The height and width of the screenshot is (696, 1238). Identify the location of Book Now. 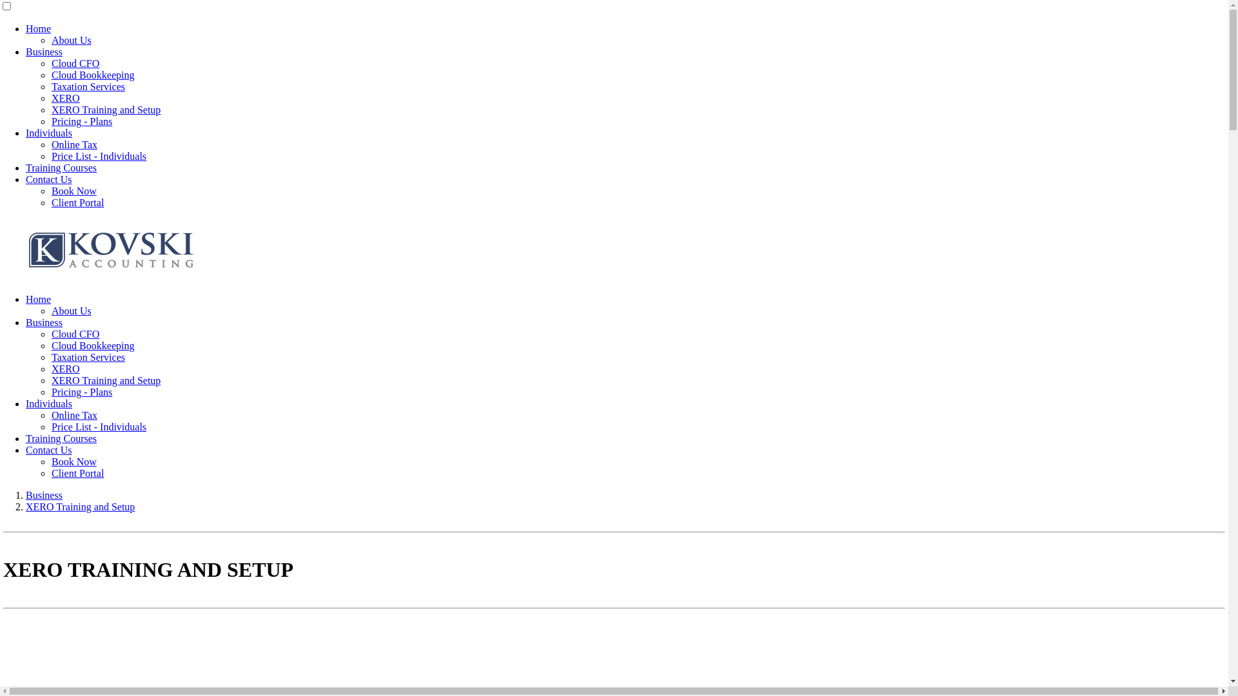
(74, 191).